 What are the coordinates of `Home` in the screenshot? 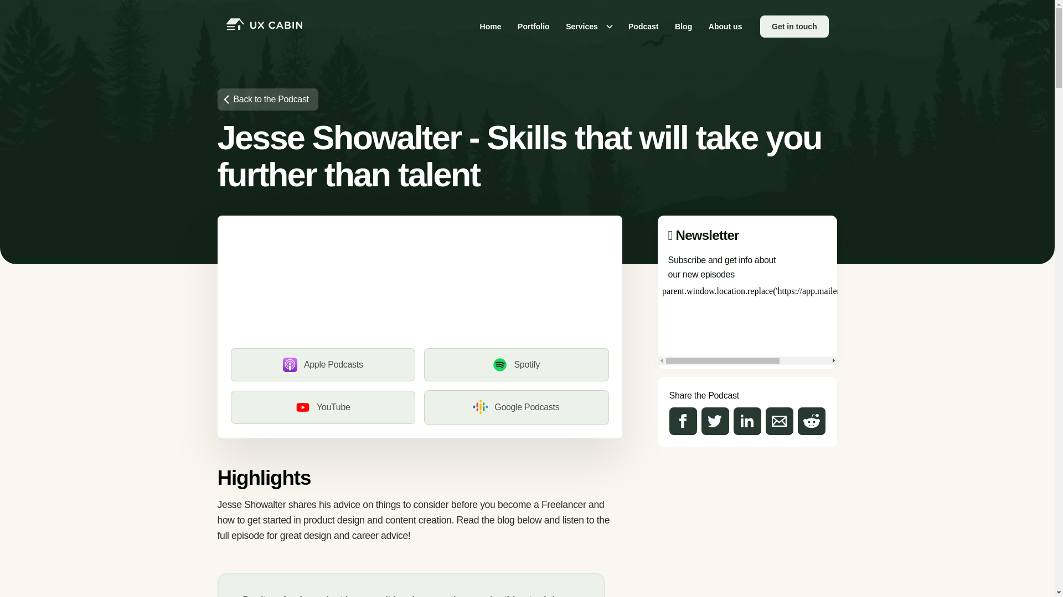 It's located at (491, 27).